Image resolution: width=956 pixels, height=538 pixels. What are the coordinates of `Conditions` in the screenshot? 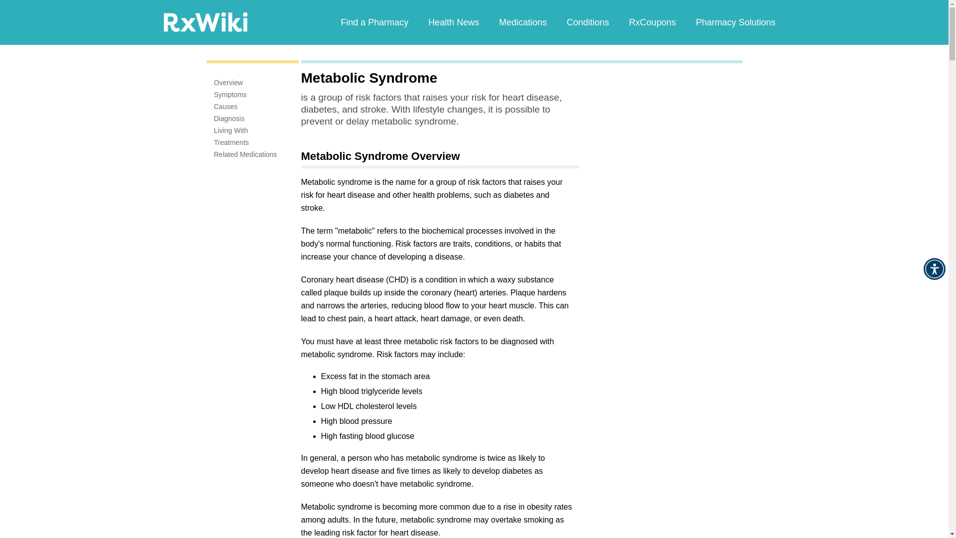 It's located at (588, 22).